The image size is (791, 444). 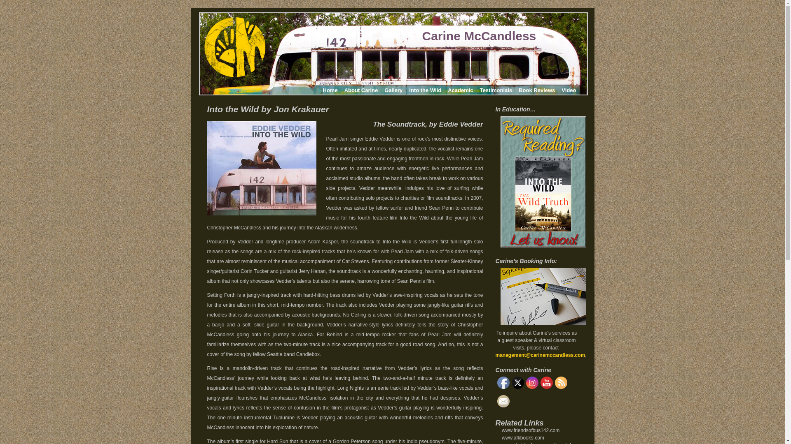 What do you see at coordinates (503, 382) in the screenshot?
I see `Facebook` at bounding box center [503, 382].